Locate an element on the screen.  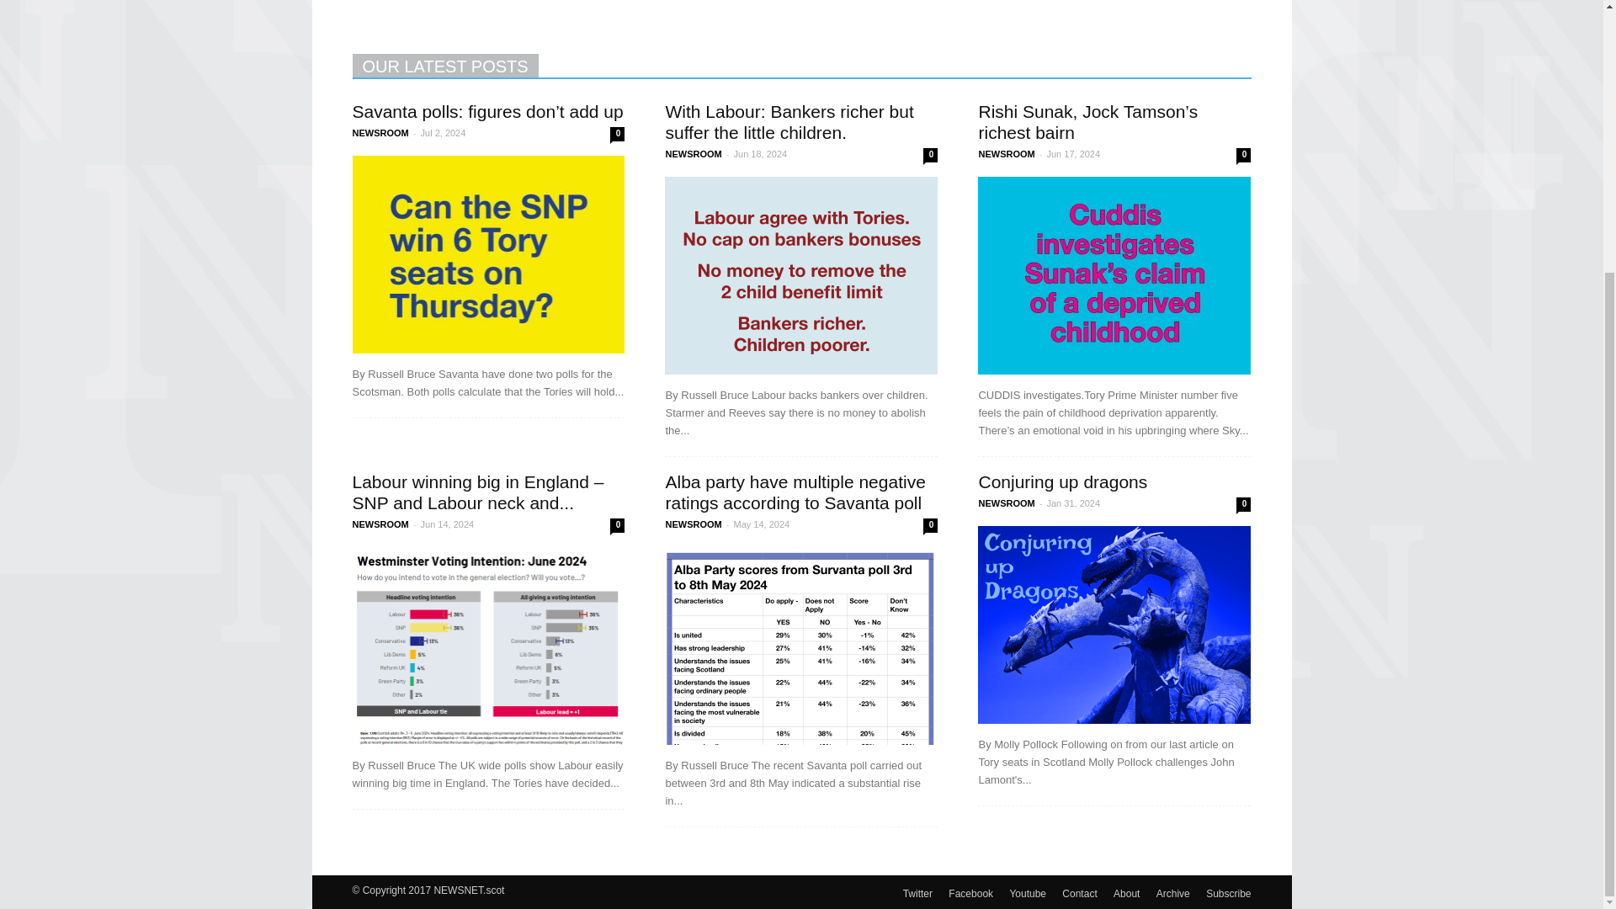
0 is located at coordinates (617, 135).